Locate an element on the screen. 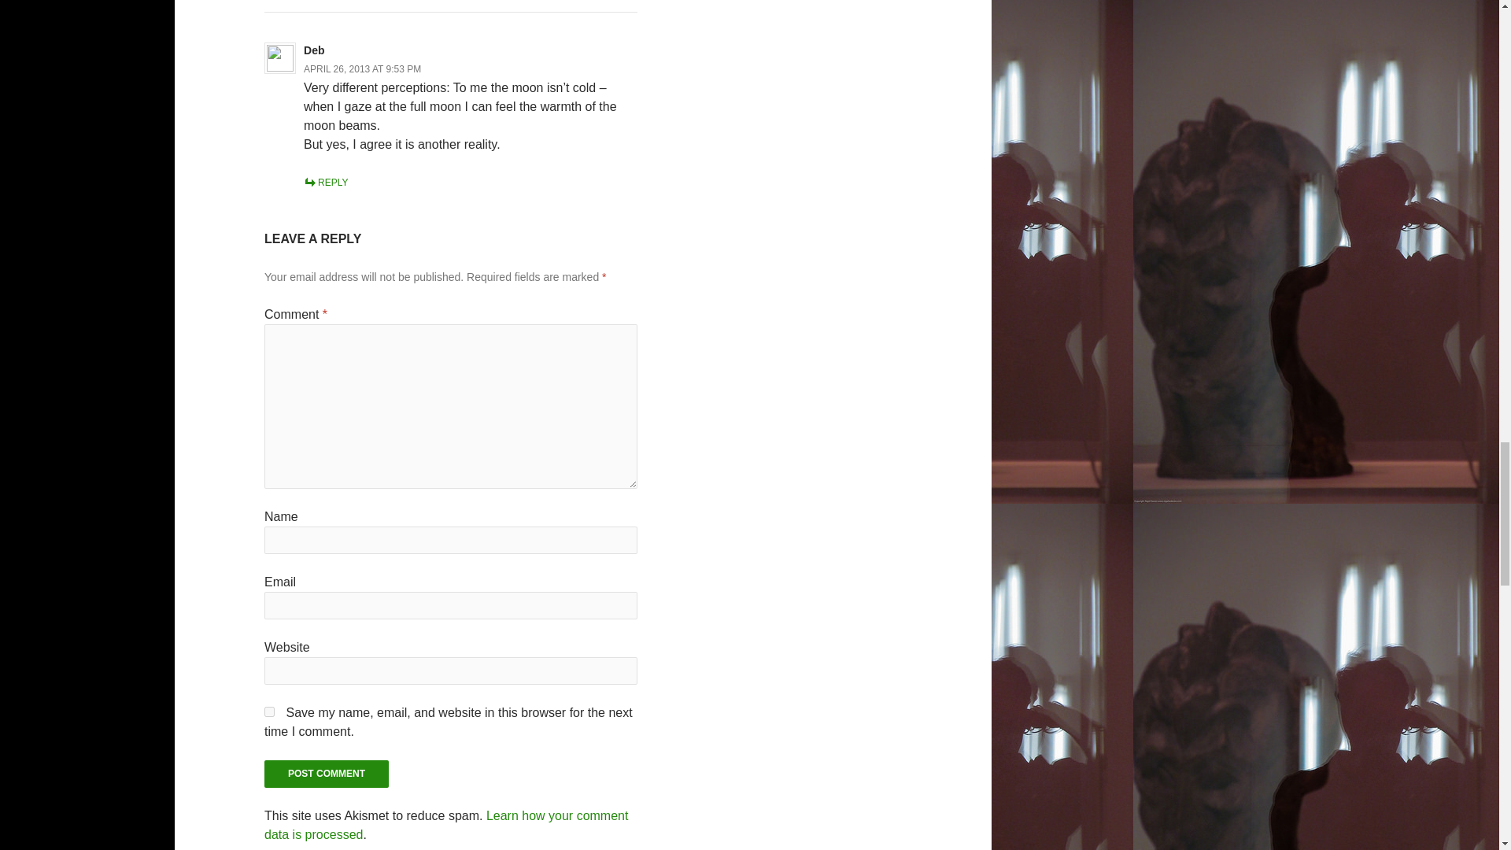  Learn how your comment data is processed is located at coordinates (446, 825).